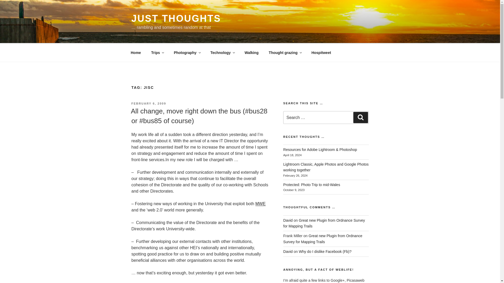 The height and width of the screenshot is (283, 504). What do you see at coordinates (321, 52) in the screenshot?
I see `Hospitweet` at bounding box center [321, 52].